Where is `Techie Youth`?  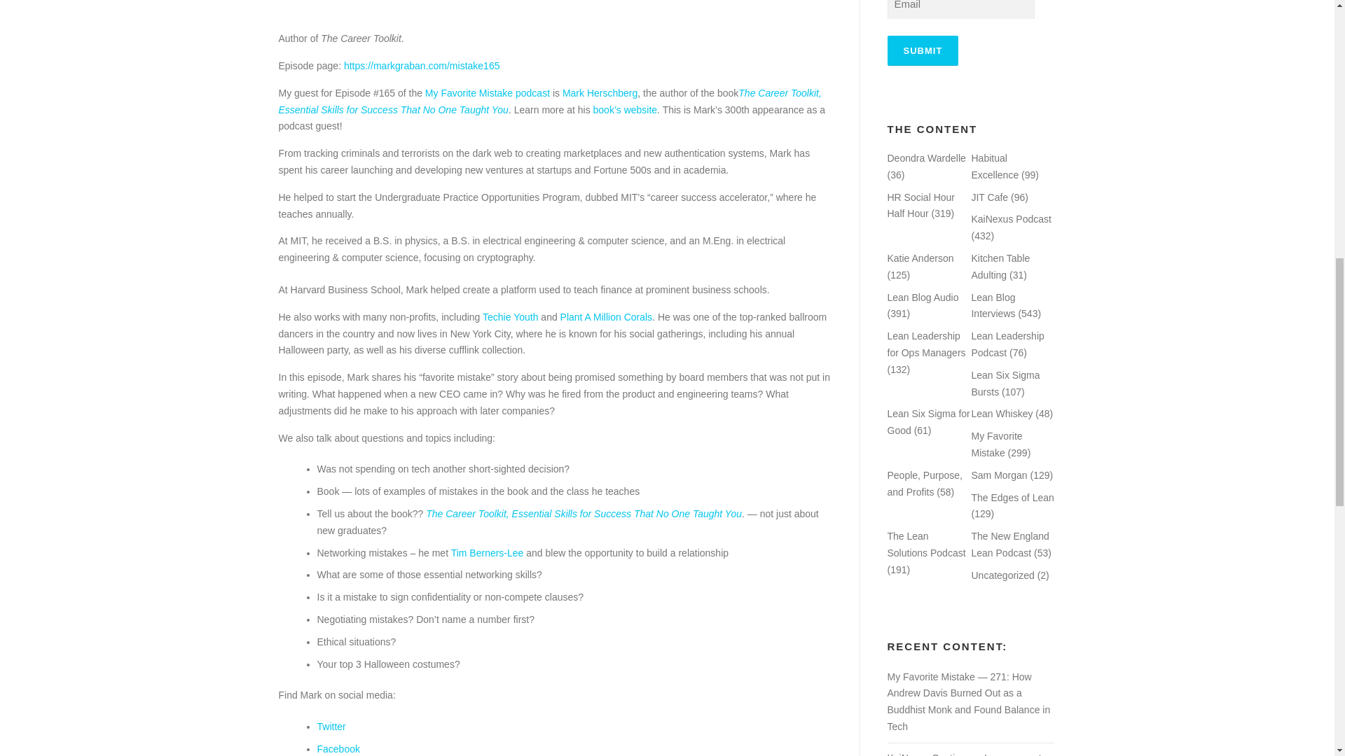
Techie Youth is located at coordinates (510, 316).